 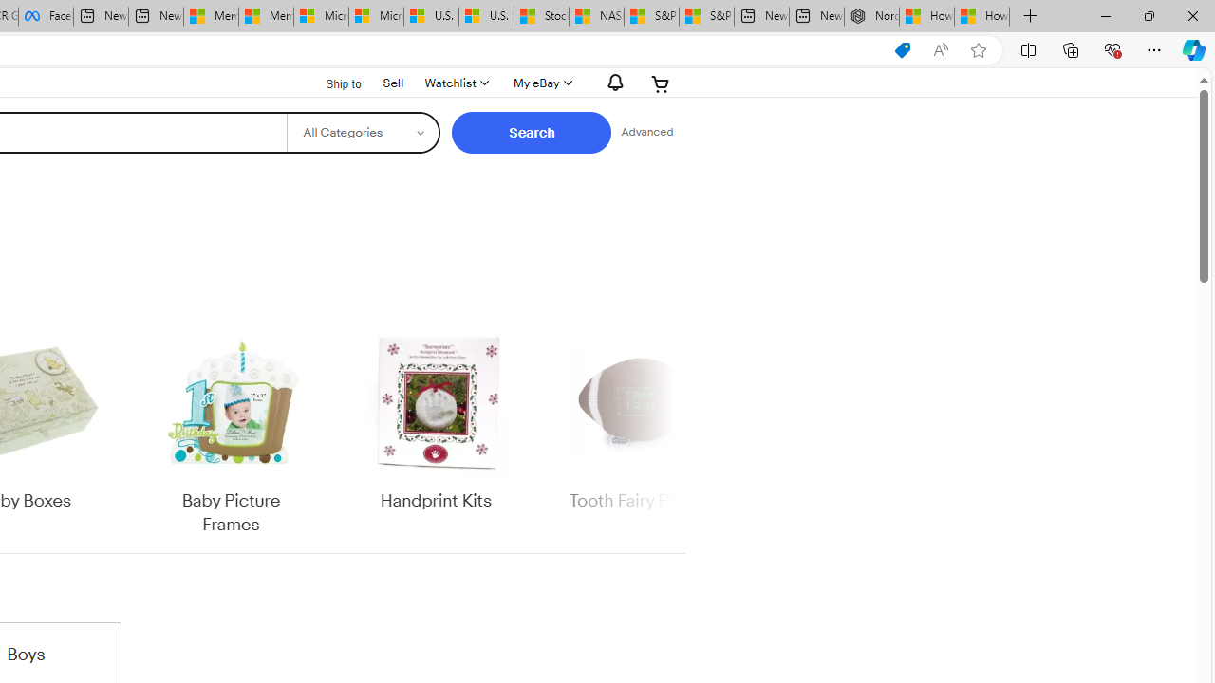 What do you see at coordinates (46, 17) in the screenshot?
I see `Facebook` at bounding box center [46, 17].